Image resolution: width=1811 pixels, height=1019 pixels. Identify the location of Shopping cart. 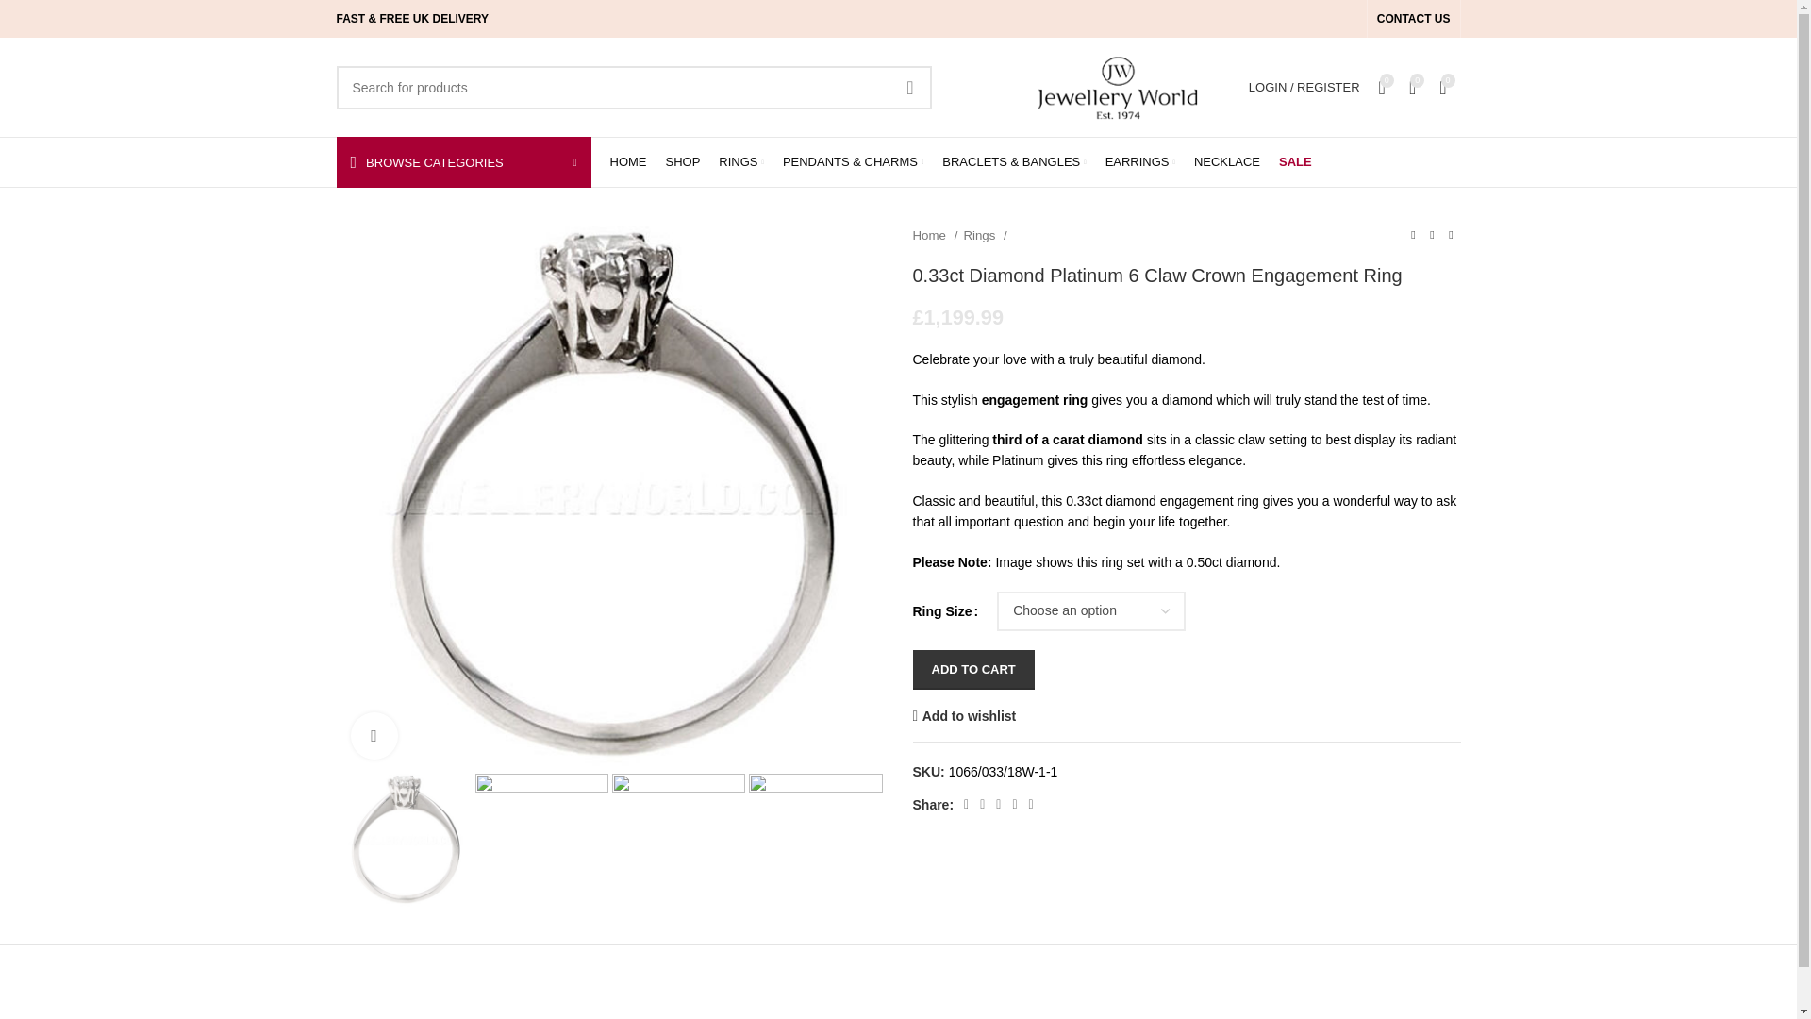
(1449, 87).